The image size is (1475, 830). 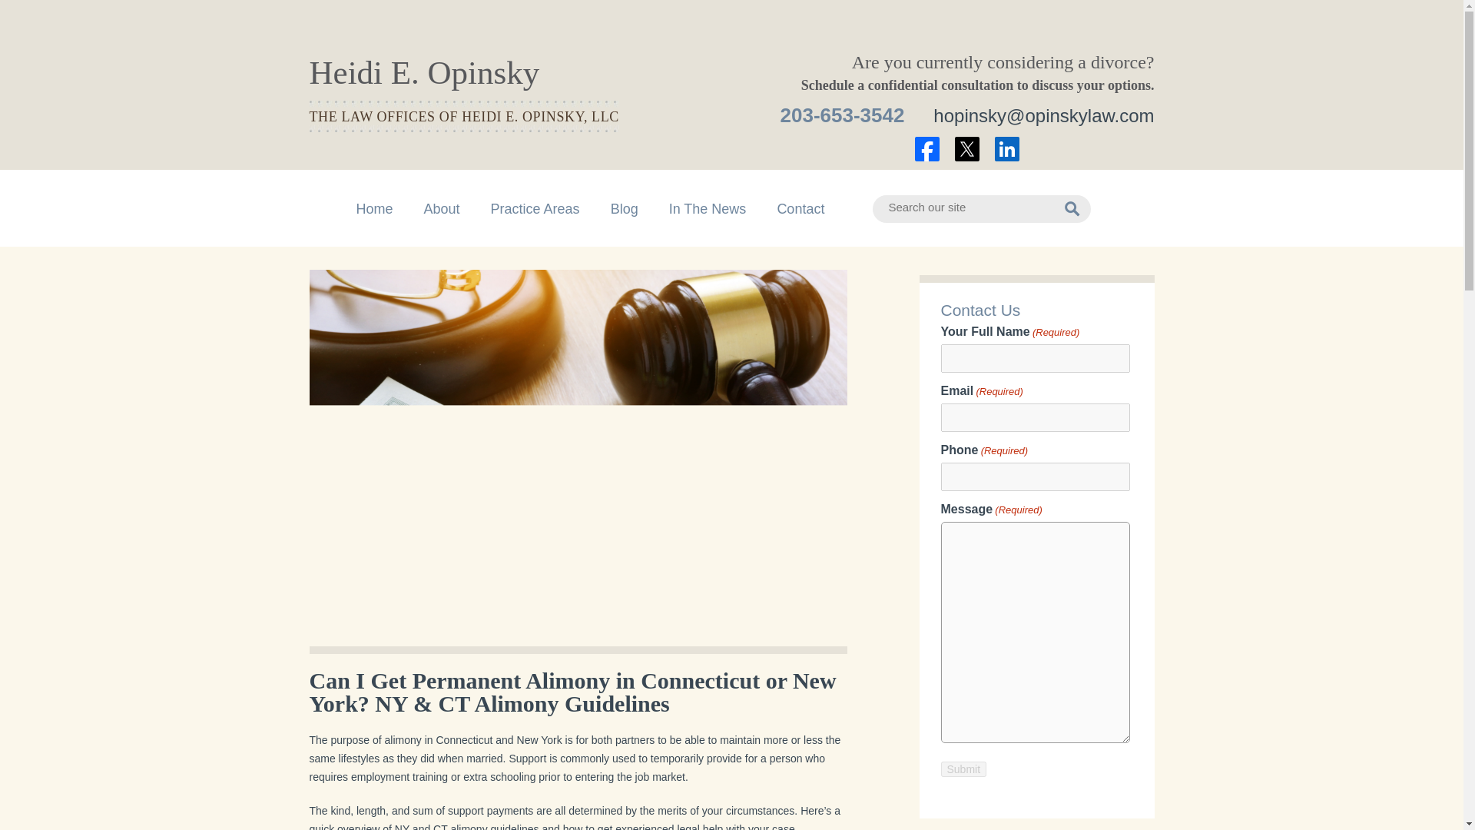 I want to click on In The News, so click(x=708, y=209).